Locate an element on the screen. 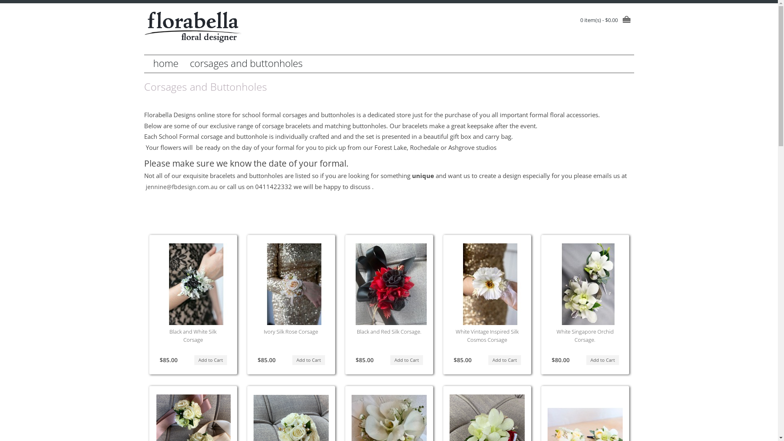 This screenshot has width=784, height=441.  jennine@fbdesign.com.au is located at coordinates (180, 187).